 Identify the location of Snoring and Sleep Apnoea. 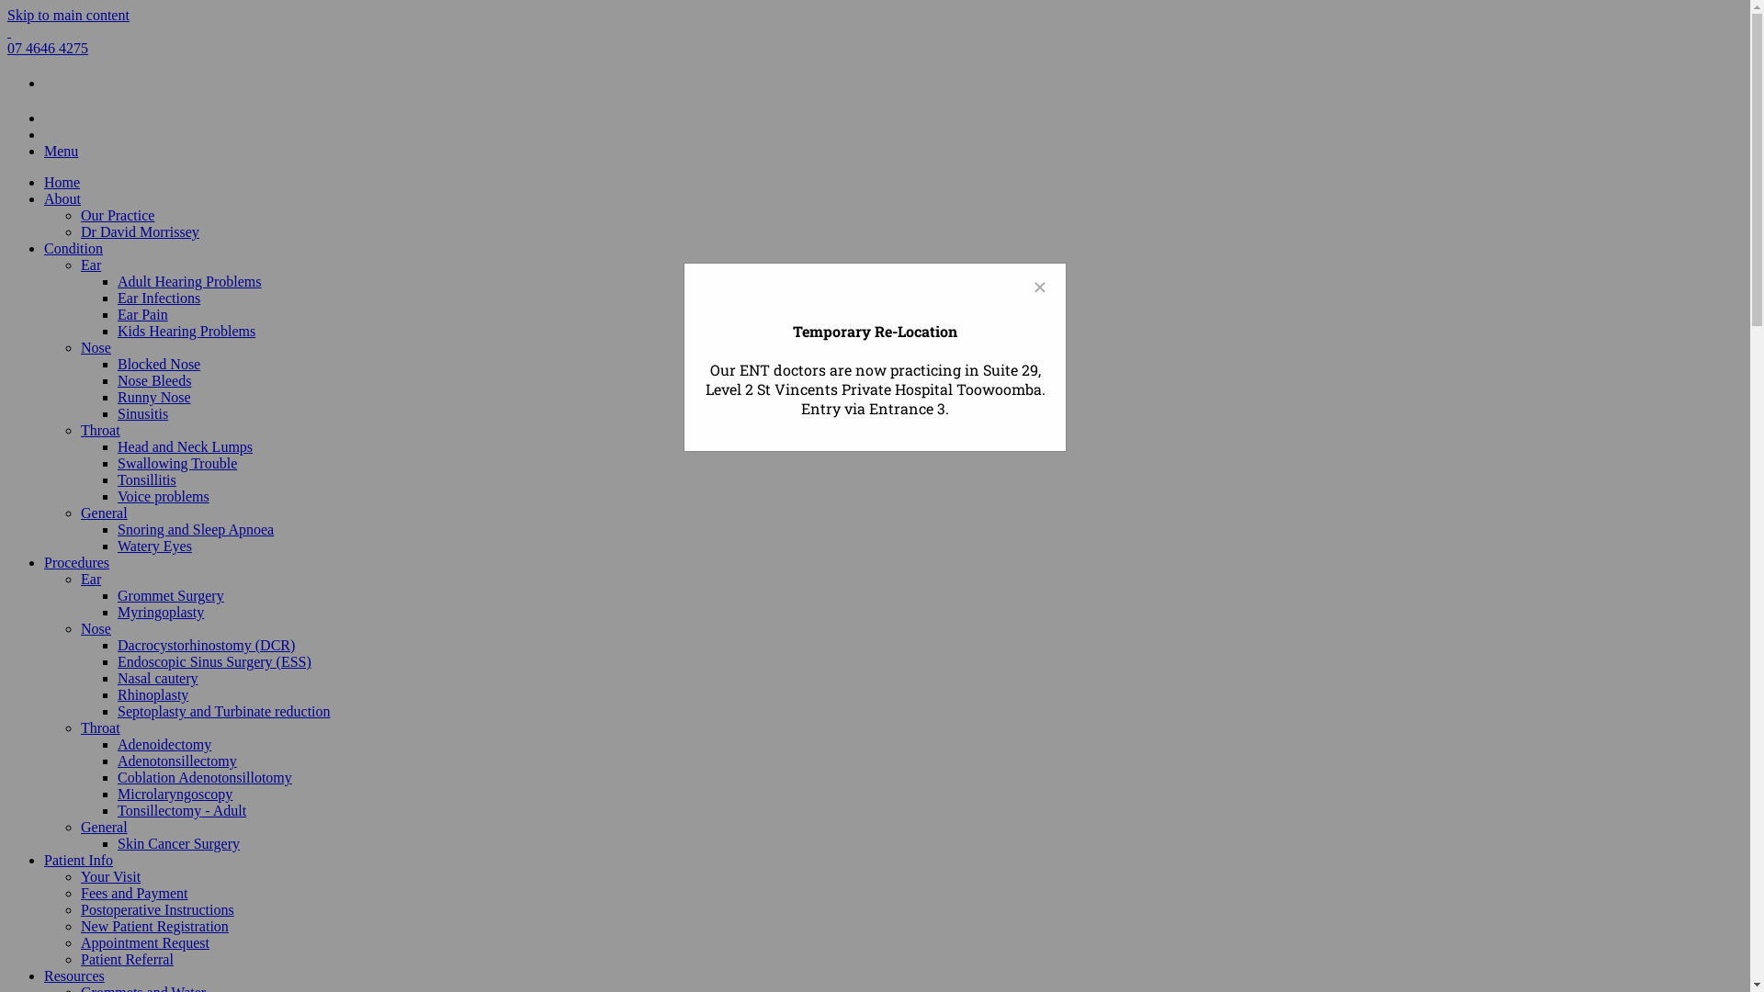
(196, 529).